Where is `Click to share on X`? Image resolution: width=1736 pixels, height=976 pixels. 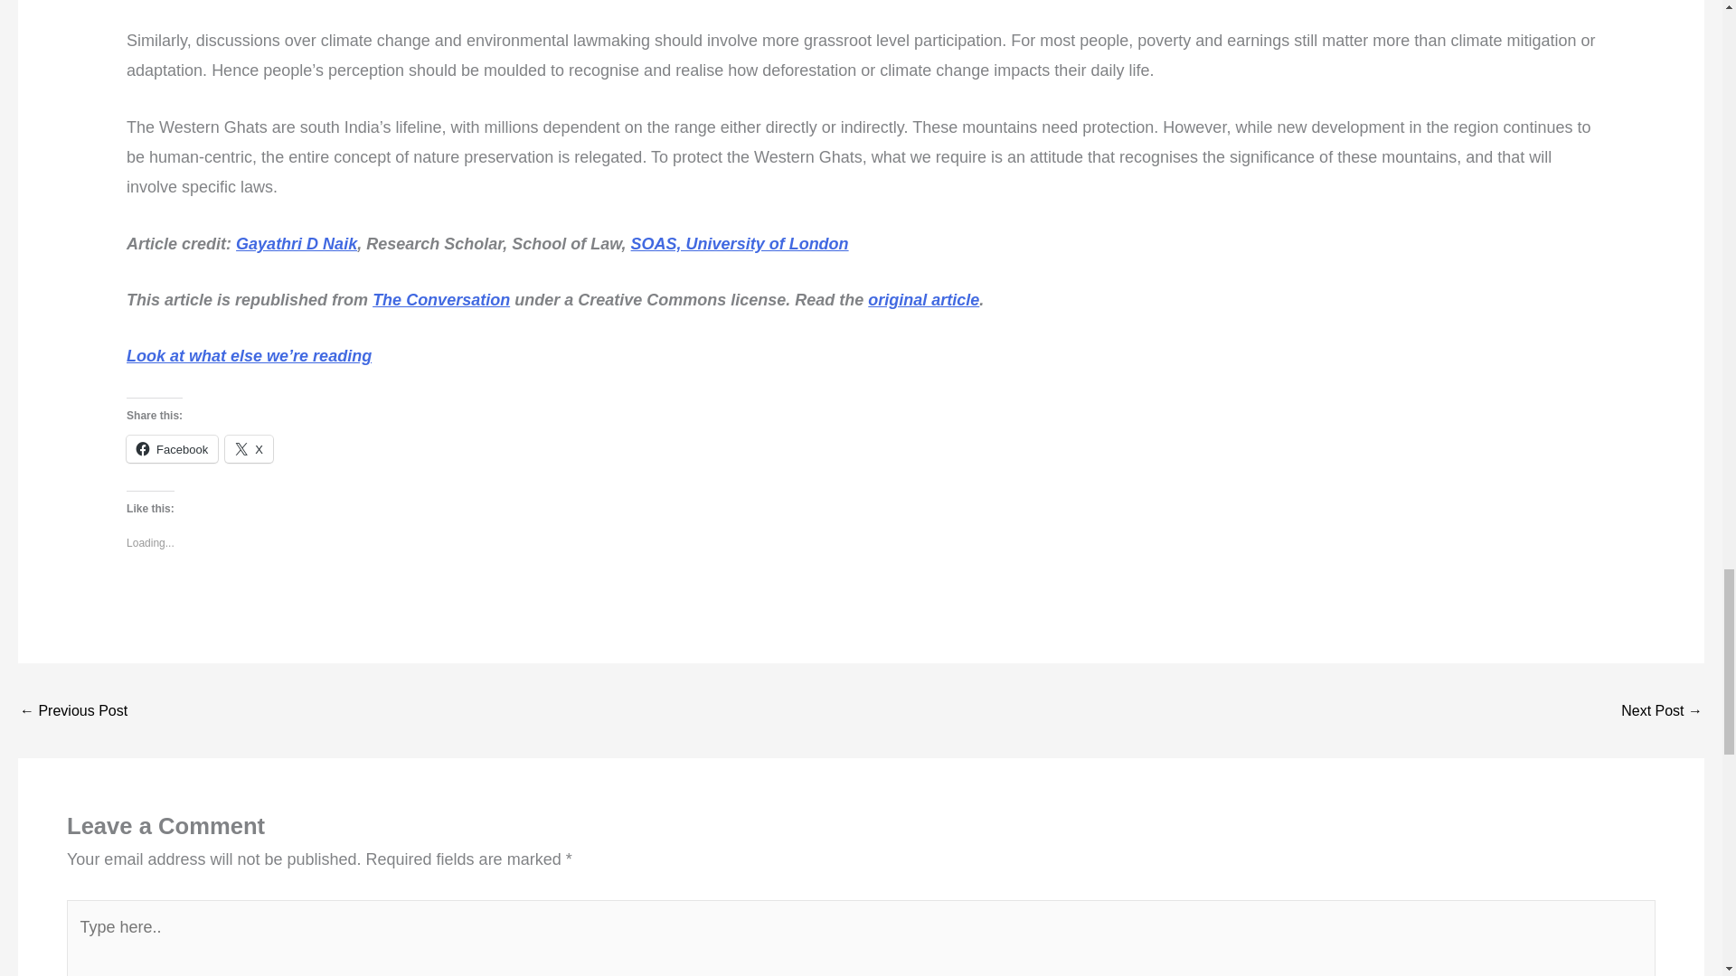
Click to share on X is located at coordinates (249, 448).